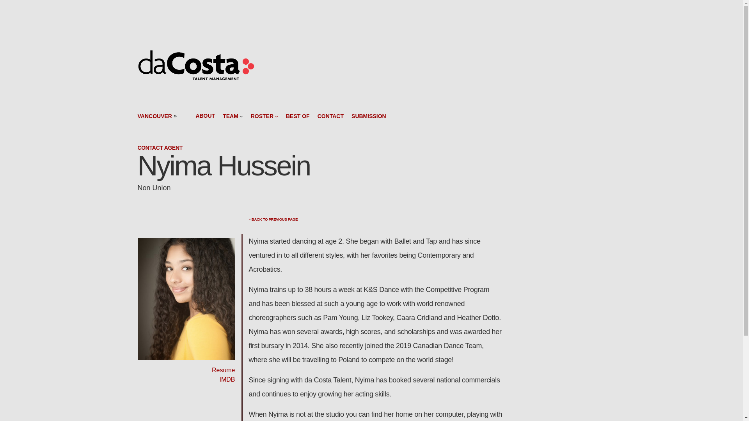  What do you see at coordinates (223, 370) in the screenshot?
I see `Resume` at bounding box center [223, 370].